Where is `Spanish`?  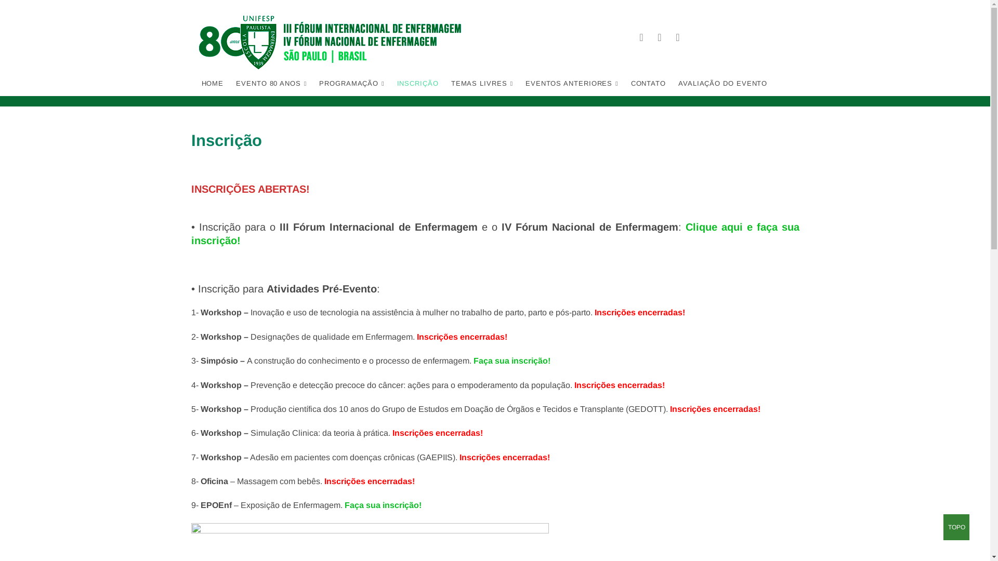 Spanish is located at coordinates (795, 18).